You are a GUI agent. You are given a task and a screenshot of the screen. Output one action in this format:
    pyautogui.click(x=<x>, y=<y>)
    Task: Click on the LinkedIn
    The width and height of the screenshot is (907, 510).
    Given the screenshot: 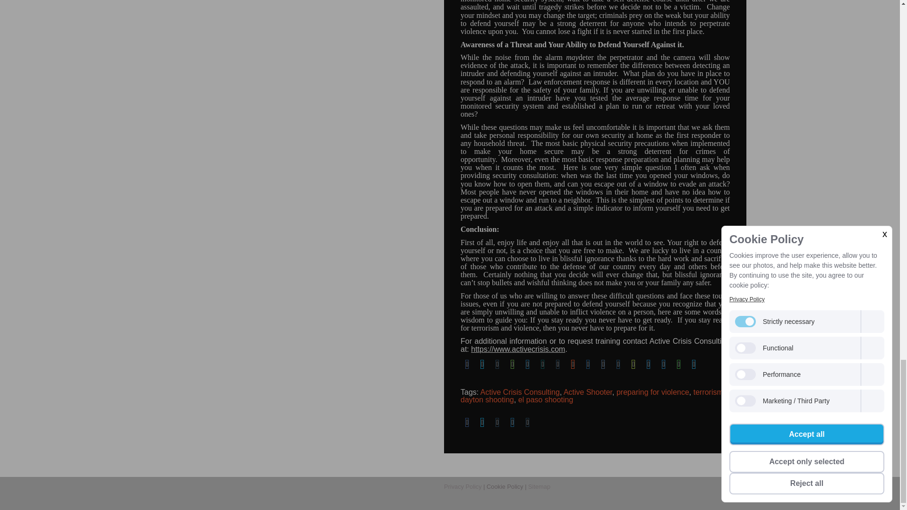 What is the action you would take?
    pyautogui.click(x=527, y=365)
    